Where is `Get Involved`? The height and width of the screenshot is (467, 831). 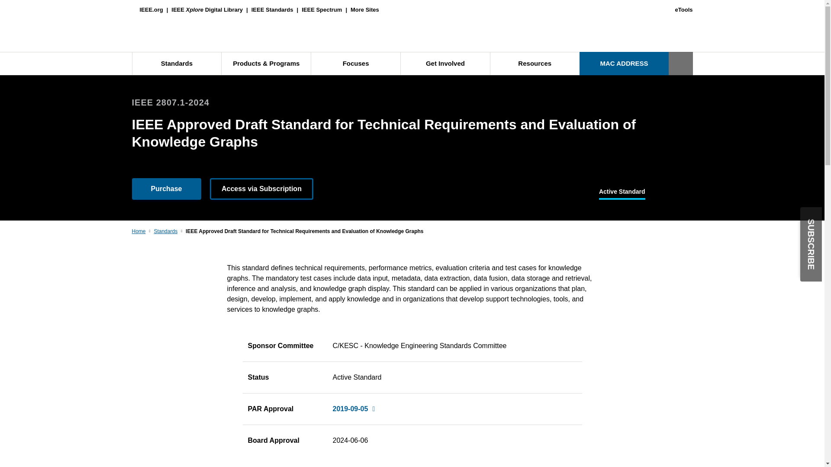 Get Involved is located at coordinates (445, 63).